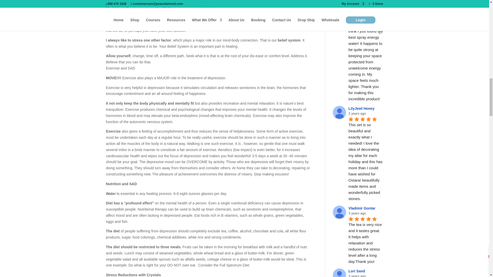  I want to click on Vladimir Gontar, so click(339, 212).